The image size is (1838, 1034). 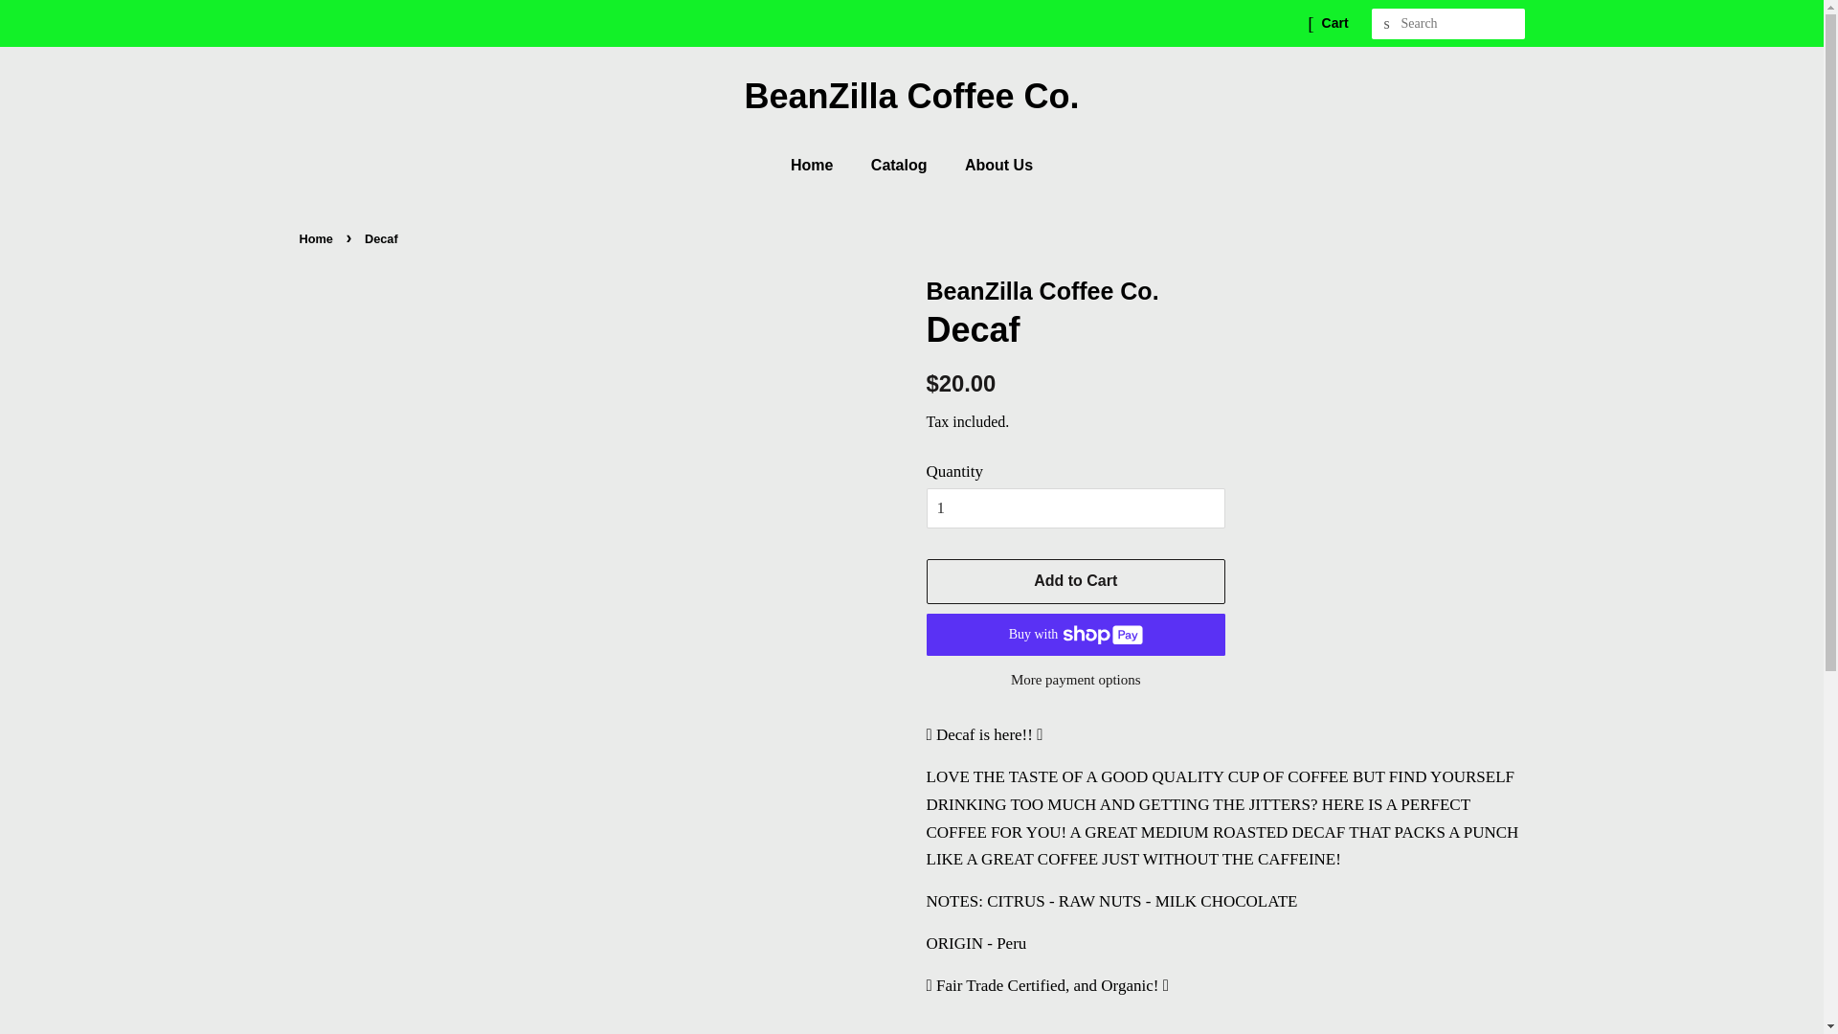 I want to click on More payment options, so click(x=1076, y=680).